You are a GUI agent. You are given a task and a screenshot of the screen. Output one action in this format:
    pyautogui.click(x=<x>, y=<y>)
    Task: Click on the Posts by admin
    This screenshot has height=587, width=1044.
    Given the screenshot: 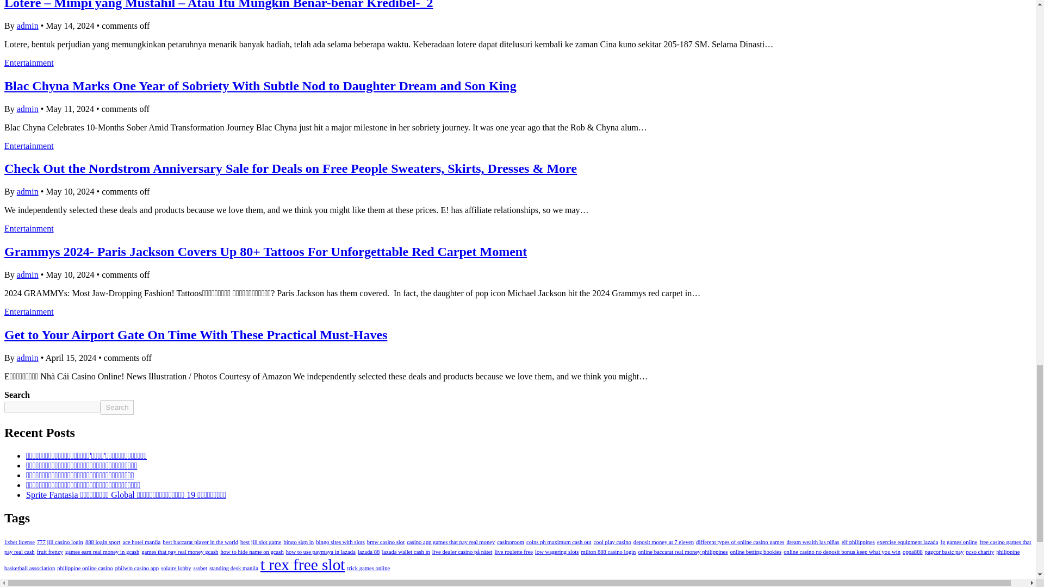 What is the action you would take?
    pyautogui.click(x=27, y=109)
    